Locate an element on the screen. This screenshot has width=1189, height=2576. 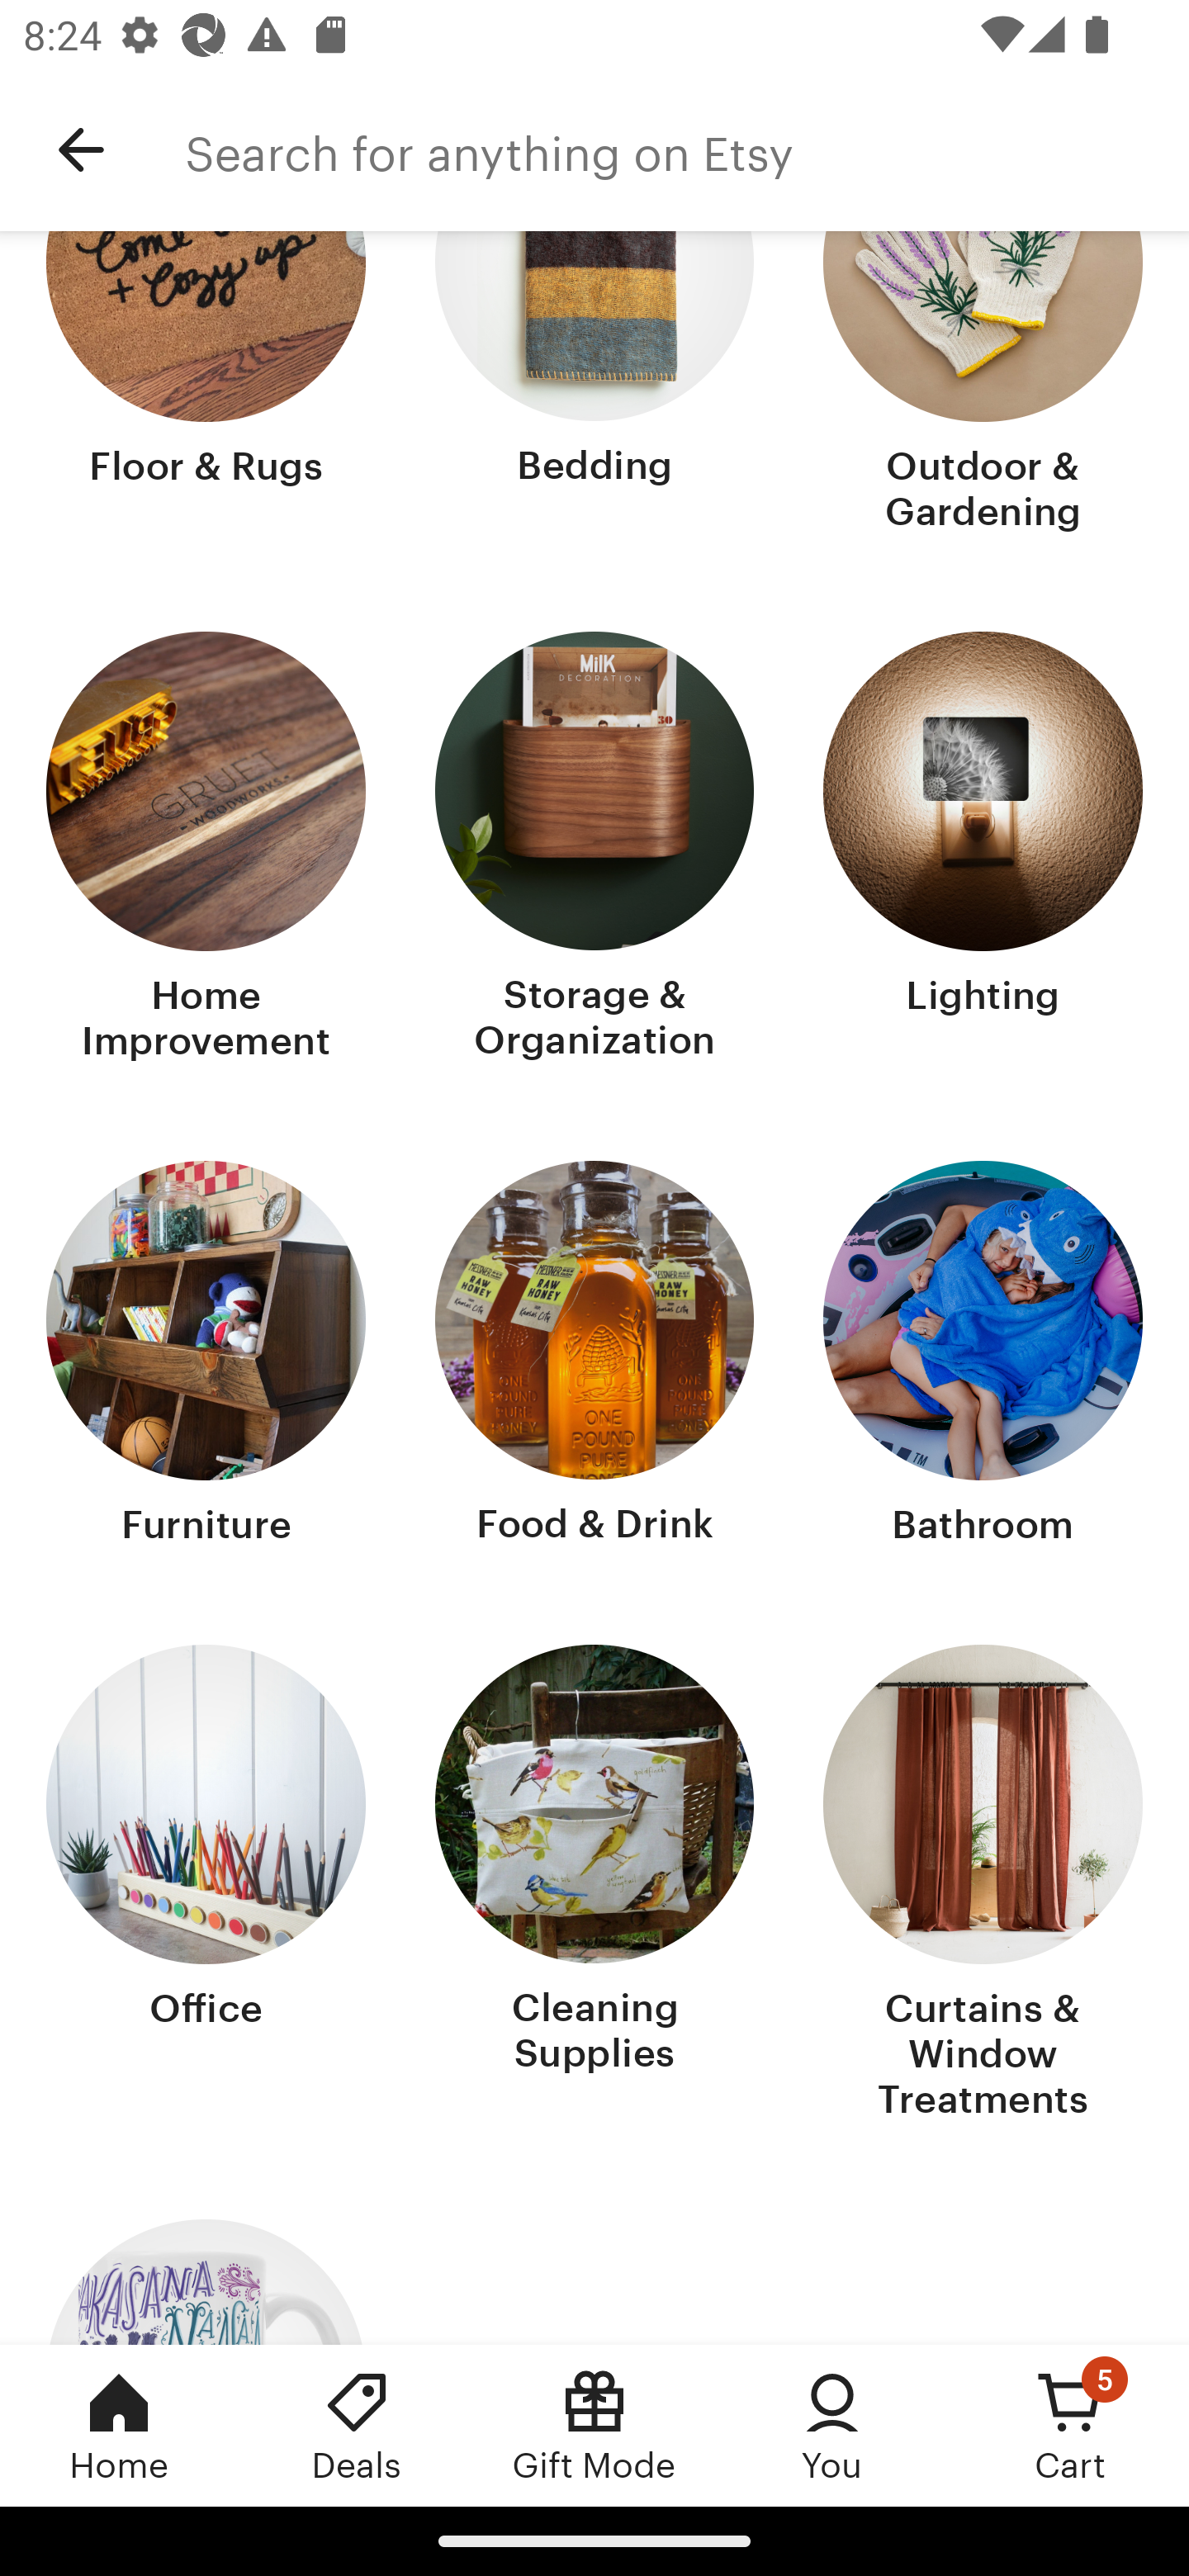
Home Improvement is located at coordinates (206, 850).